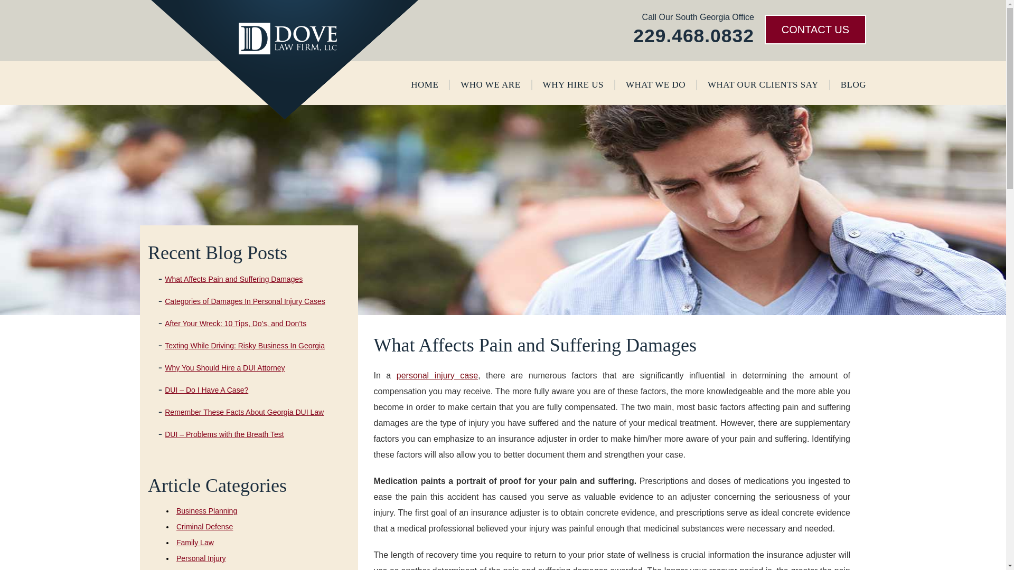 Image resolution: width=1014 pixels, height=570 pixels. I want to click on CONTACT US, so click(815, 30).